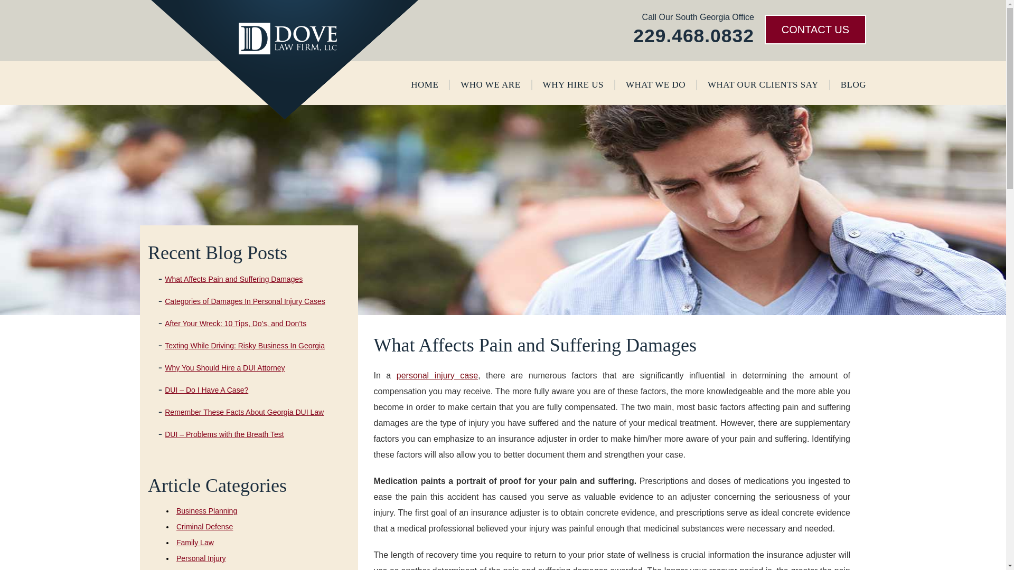 Image resolution: width=1014 pixels, height=570 pixels. I want to click on CONTACT US, so click(815, 30).